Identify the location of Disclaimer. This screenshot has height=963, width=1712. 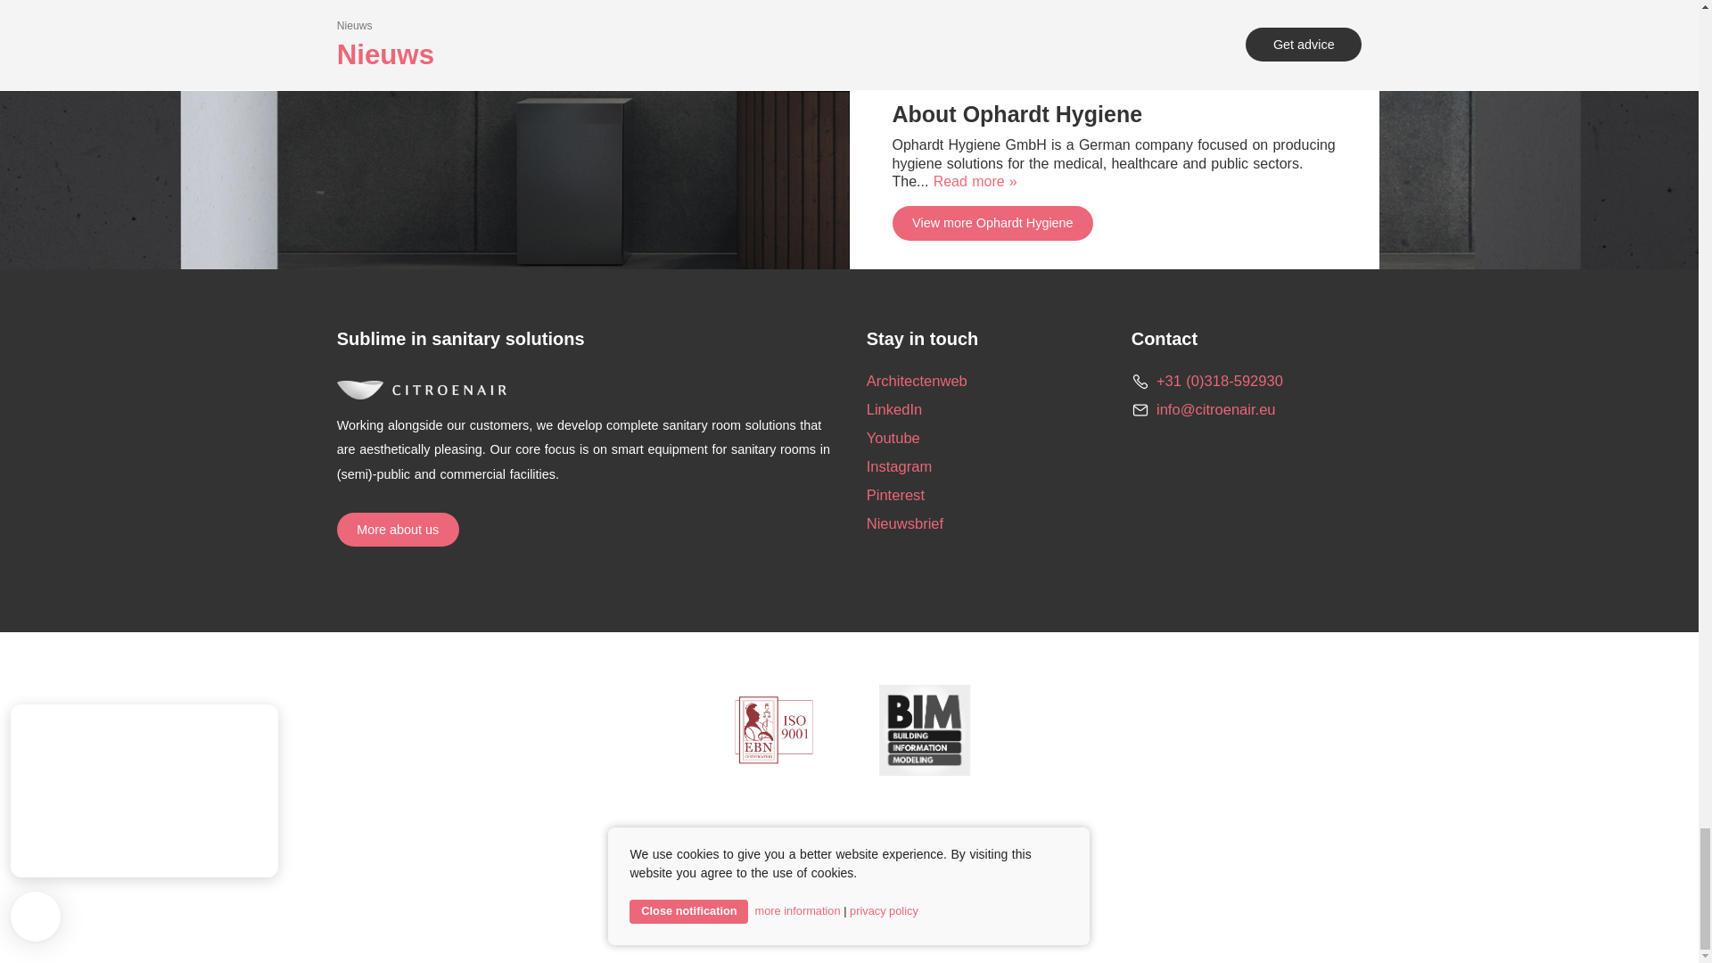
(1018, 850).